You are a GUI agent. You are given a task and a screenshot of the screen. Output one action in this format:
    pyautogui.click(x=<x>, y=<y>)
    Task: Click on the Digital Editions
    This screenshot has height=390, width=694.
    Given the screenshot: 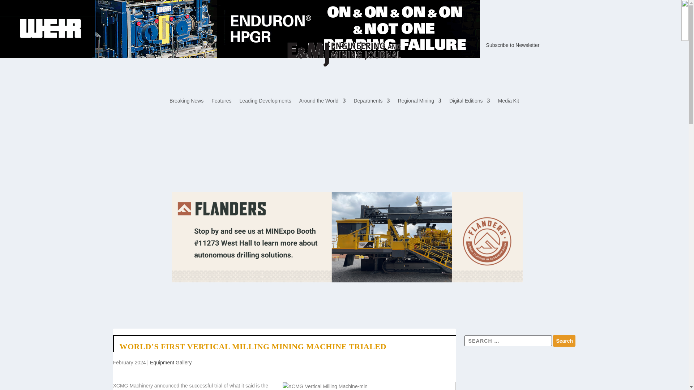 What is the action you would take?
    pyautogui.click(x=469, y=102)
    